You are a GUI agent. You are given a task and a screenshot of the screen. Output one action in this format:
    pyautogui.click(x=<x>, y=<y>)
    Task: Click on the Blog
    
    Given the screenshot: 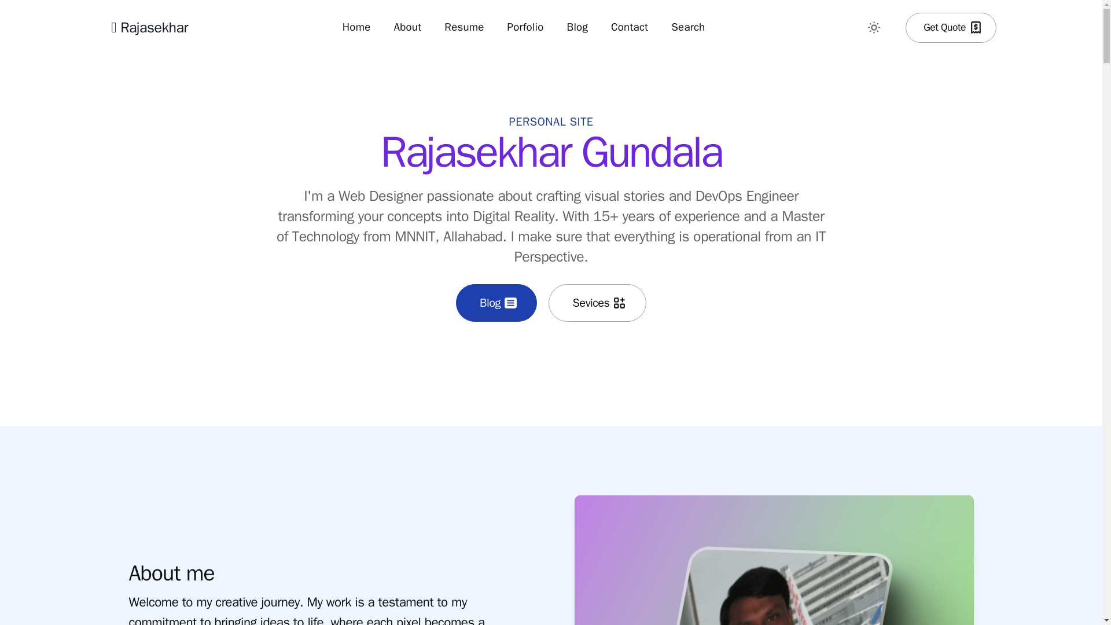 What is the action you would take?
    pyautogui.click(x=577, y=27)
    